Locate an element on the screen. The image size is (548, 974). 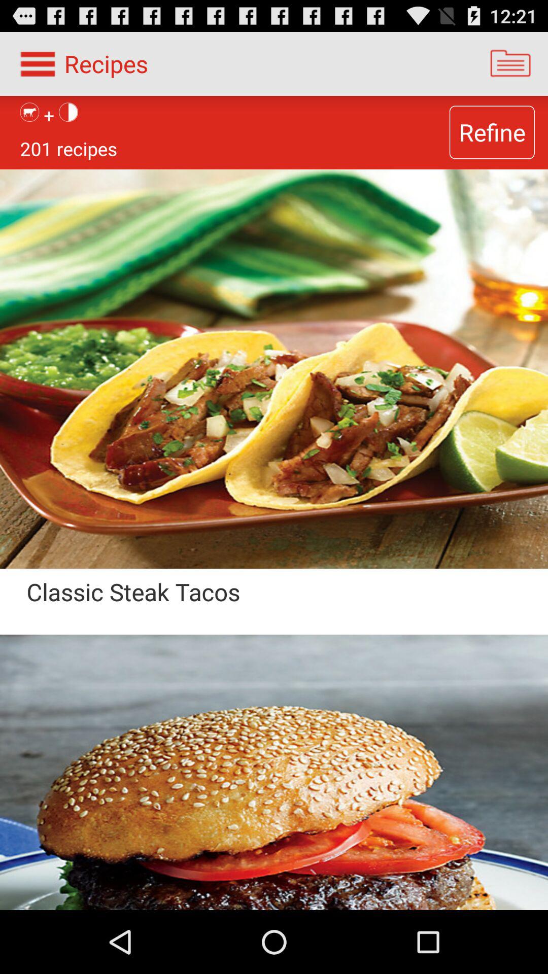
scroll to the classic steak tacos icon is located at coordinates (223, 605).